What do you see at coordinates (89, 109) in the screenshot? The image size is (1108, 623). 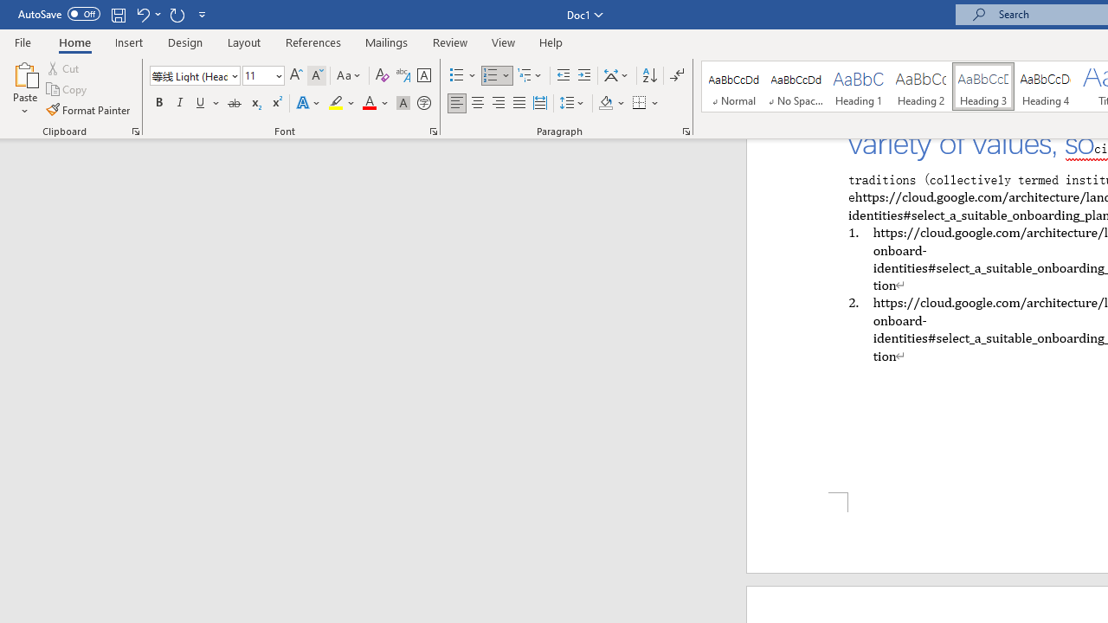 I see `Format Painter` at bounding box center [89, 109].